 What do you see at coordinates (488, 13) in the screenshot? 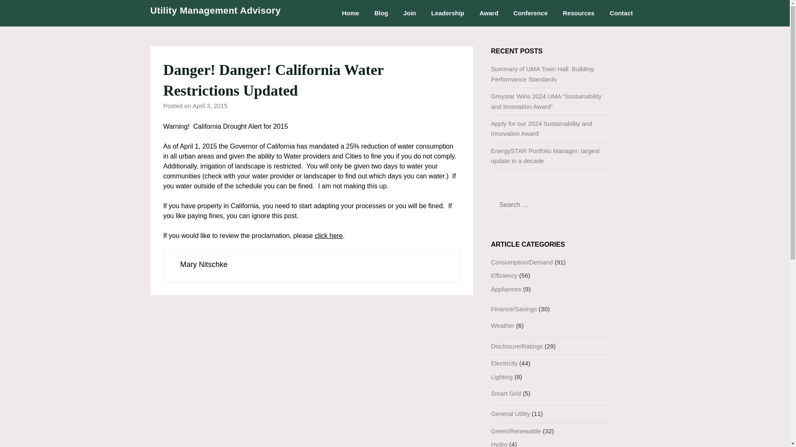
I see `Award` at bounding box center [488, 13].